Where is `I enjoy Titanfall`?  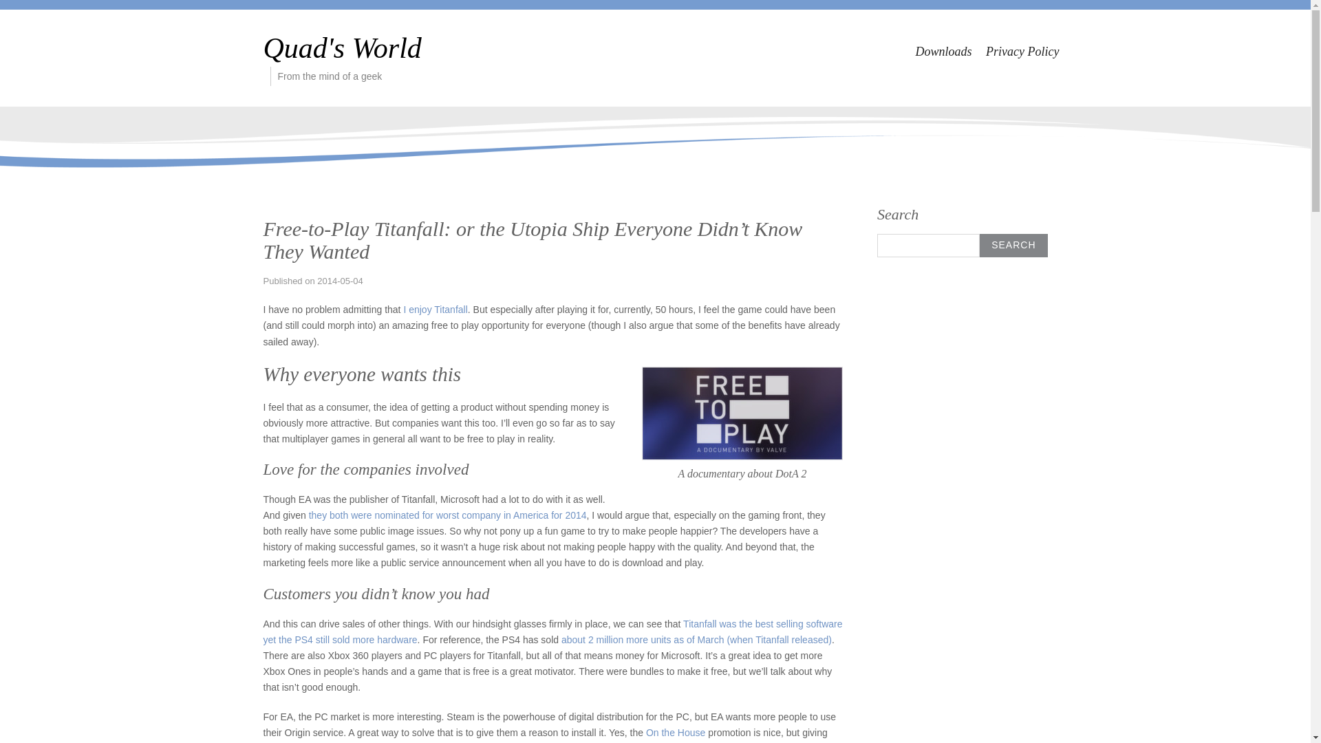
I enjoy Titanfall is located at coordinates (435, 309).